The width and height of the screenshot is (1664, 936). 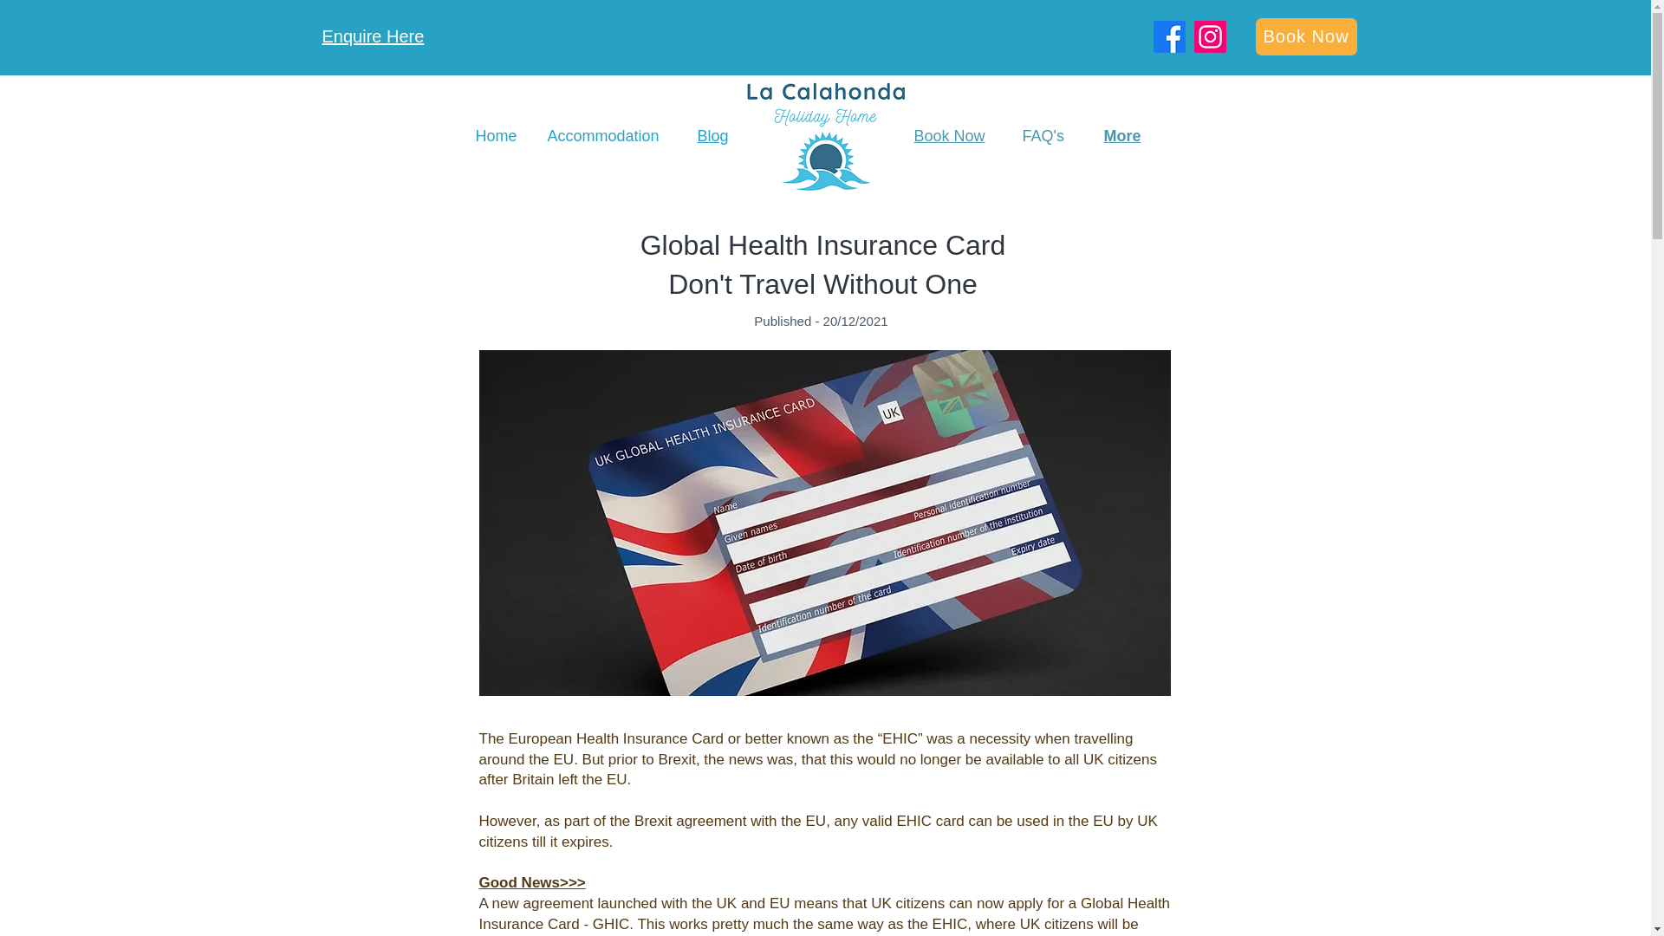 I want to click on Book Now, so click(x=1305, y=36).